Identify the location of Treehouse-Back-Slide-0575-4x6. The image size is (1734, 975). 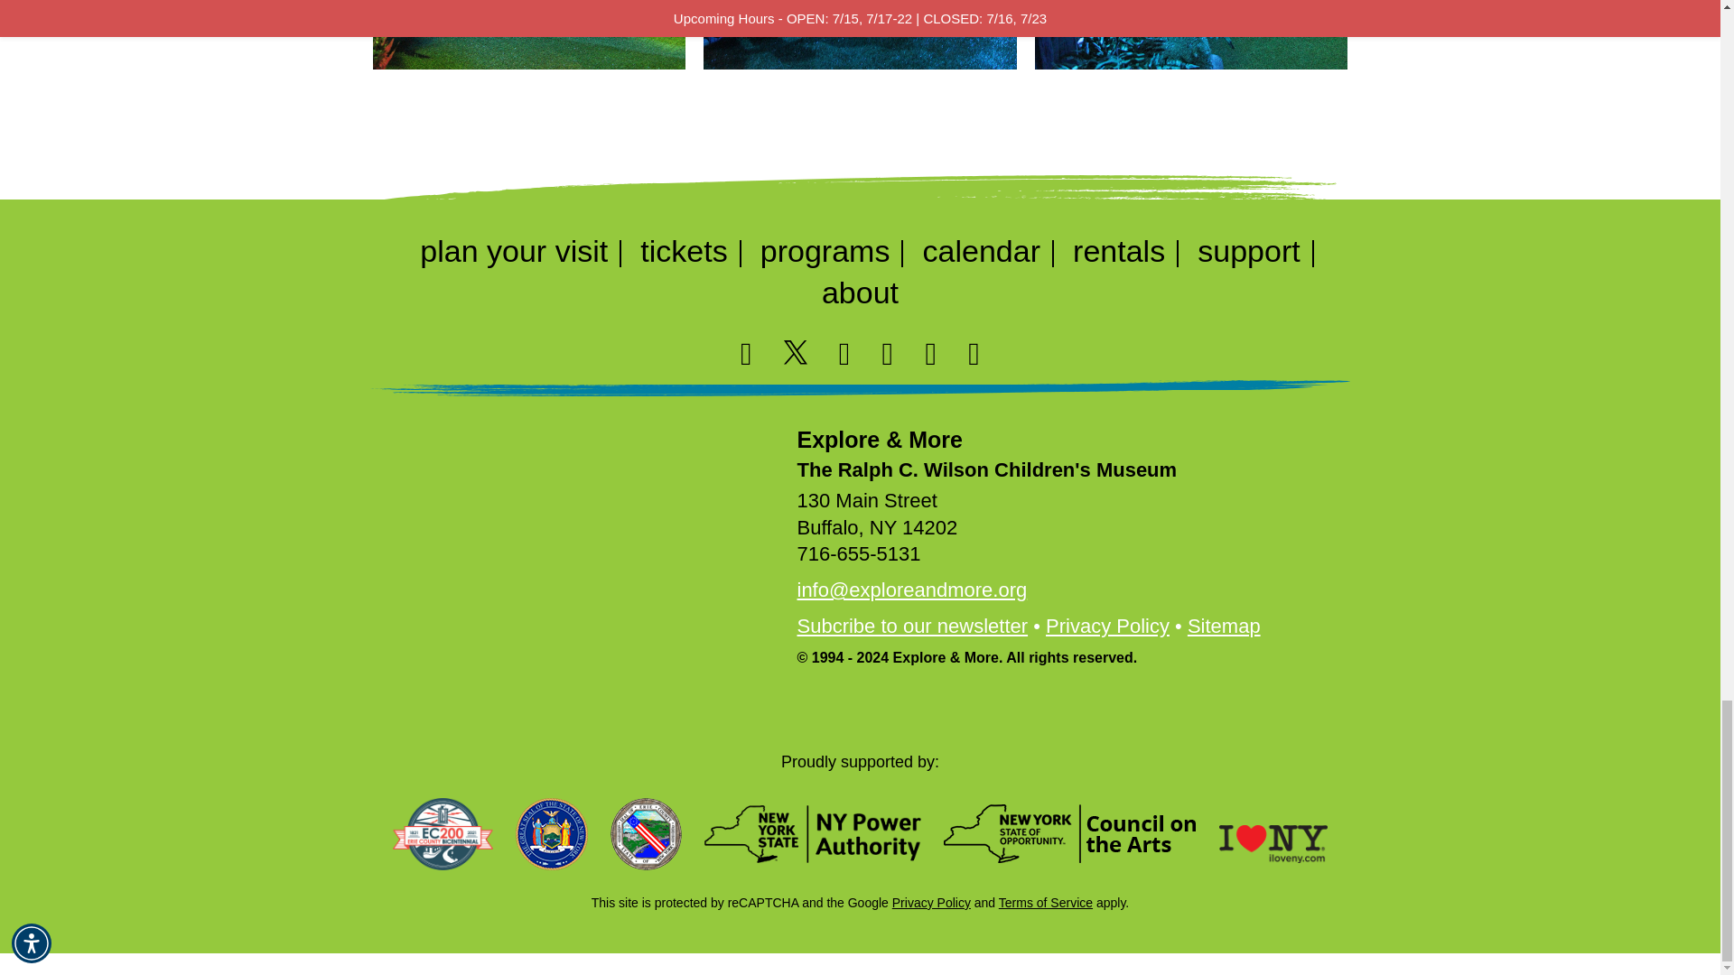
(1192, 34).